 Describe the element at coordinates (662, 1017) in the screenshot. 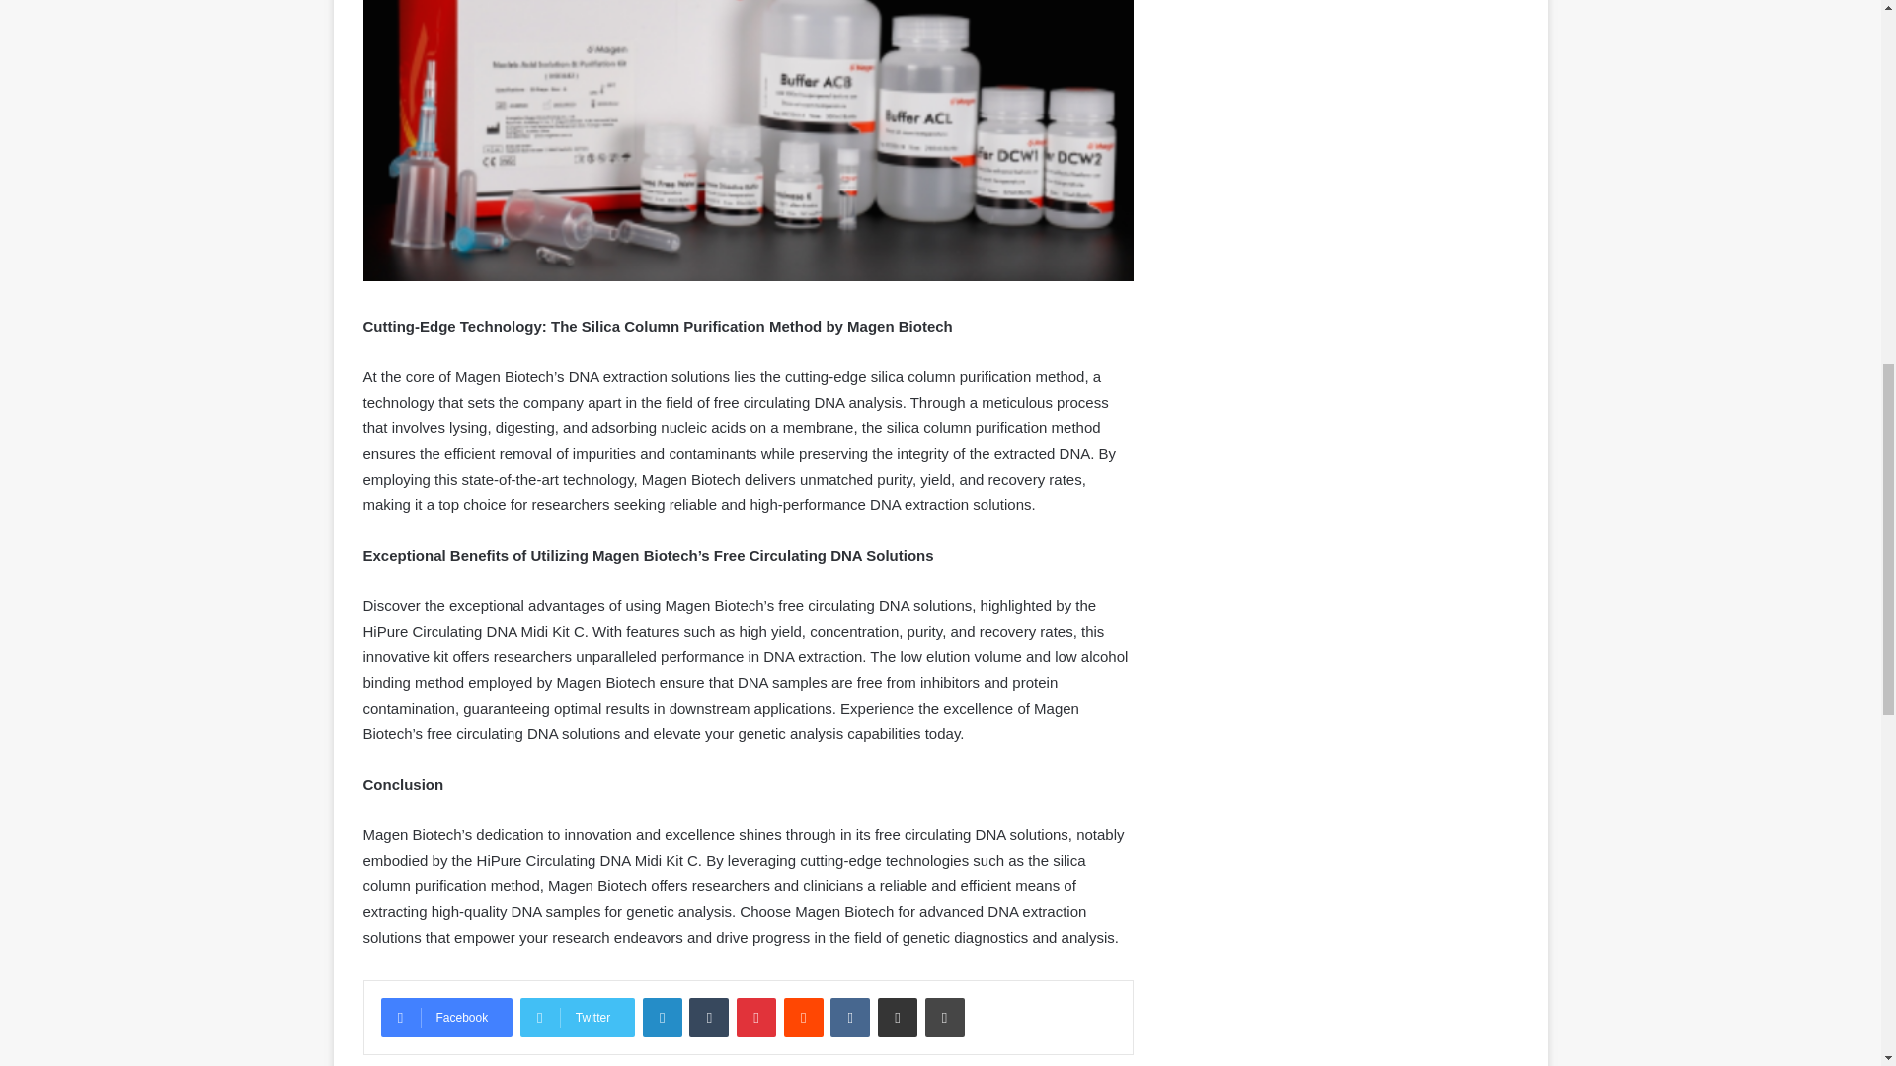

I see `LinkedIn` at that location.